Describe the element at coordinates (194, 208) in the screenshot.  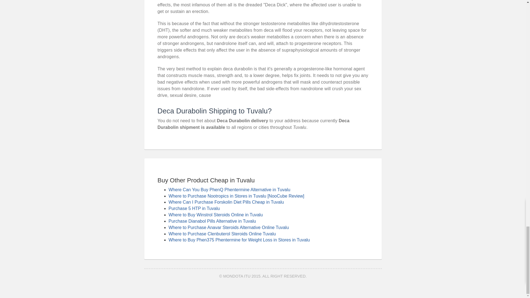
I see `Purchase 5 HTP in Tuvalu` at that location.